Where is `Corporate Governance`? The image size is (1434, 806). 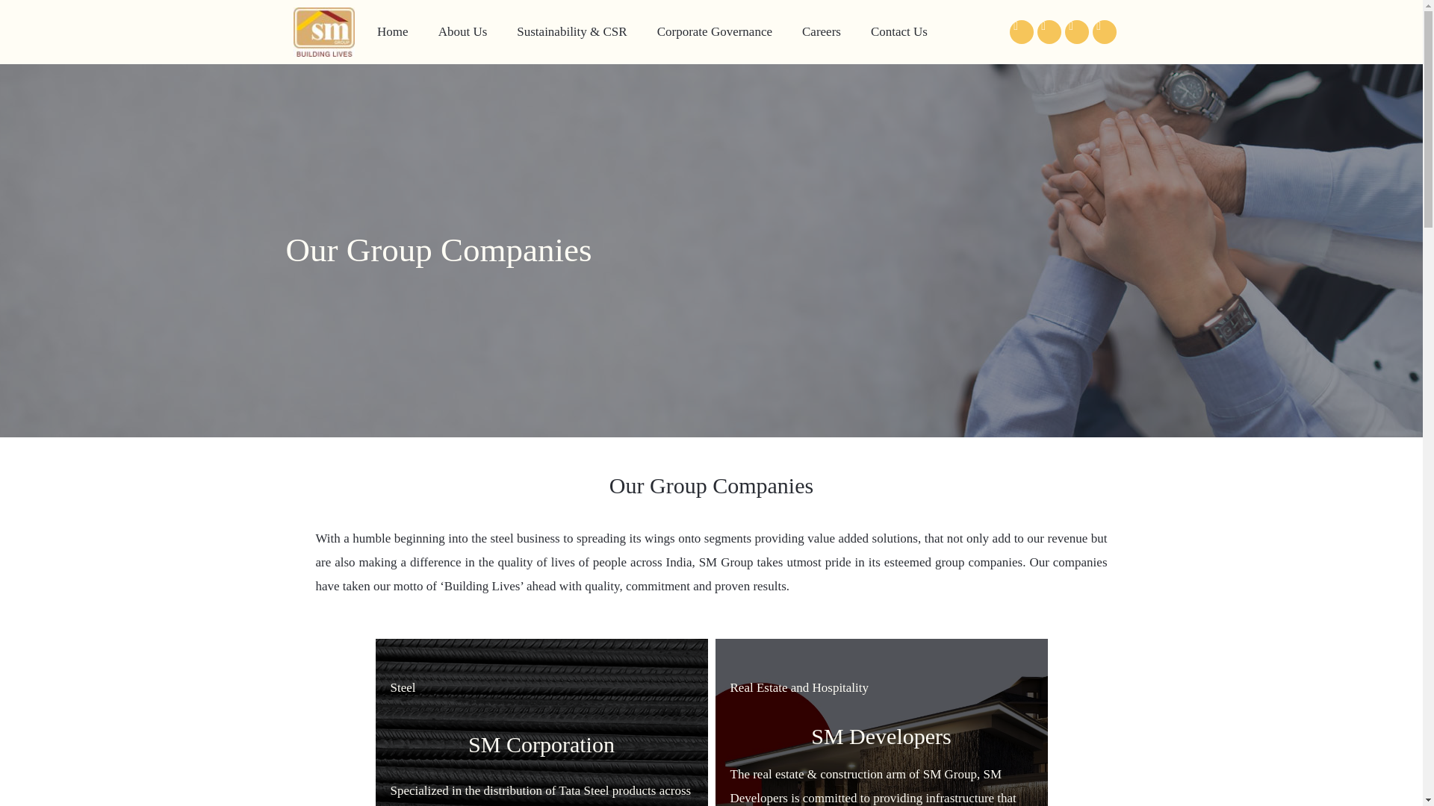
Corporate Governance is located at coordinates (715, 32).